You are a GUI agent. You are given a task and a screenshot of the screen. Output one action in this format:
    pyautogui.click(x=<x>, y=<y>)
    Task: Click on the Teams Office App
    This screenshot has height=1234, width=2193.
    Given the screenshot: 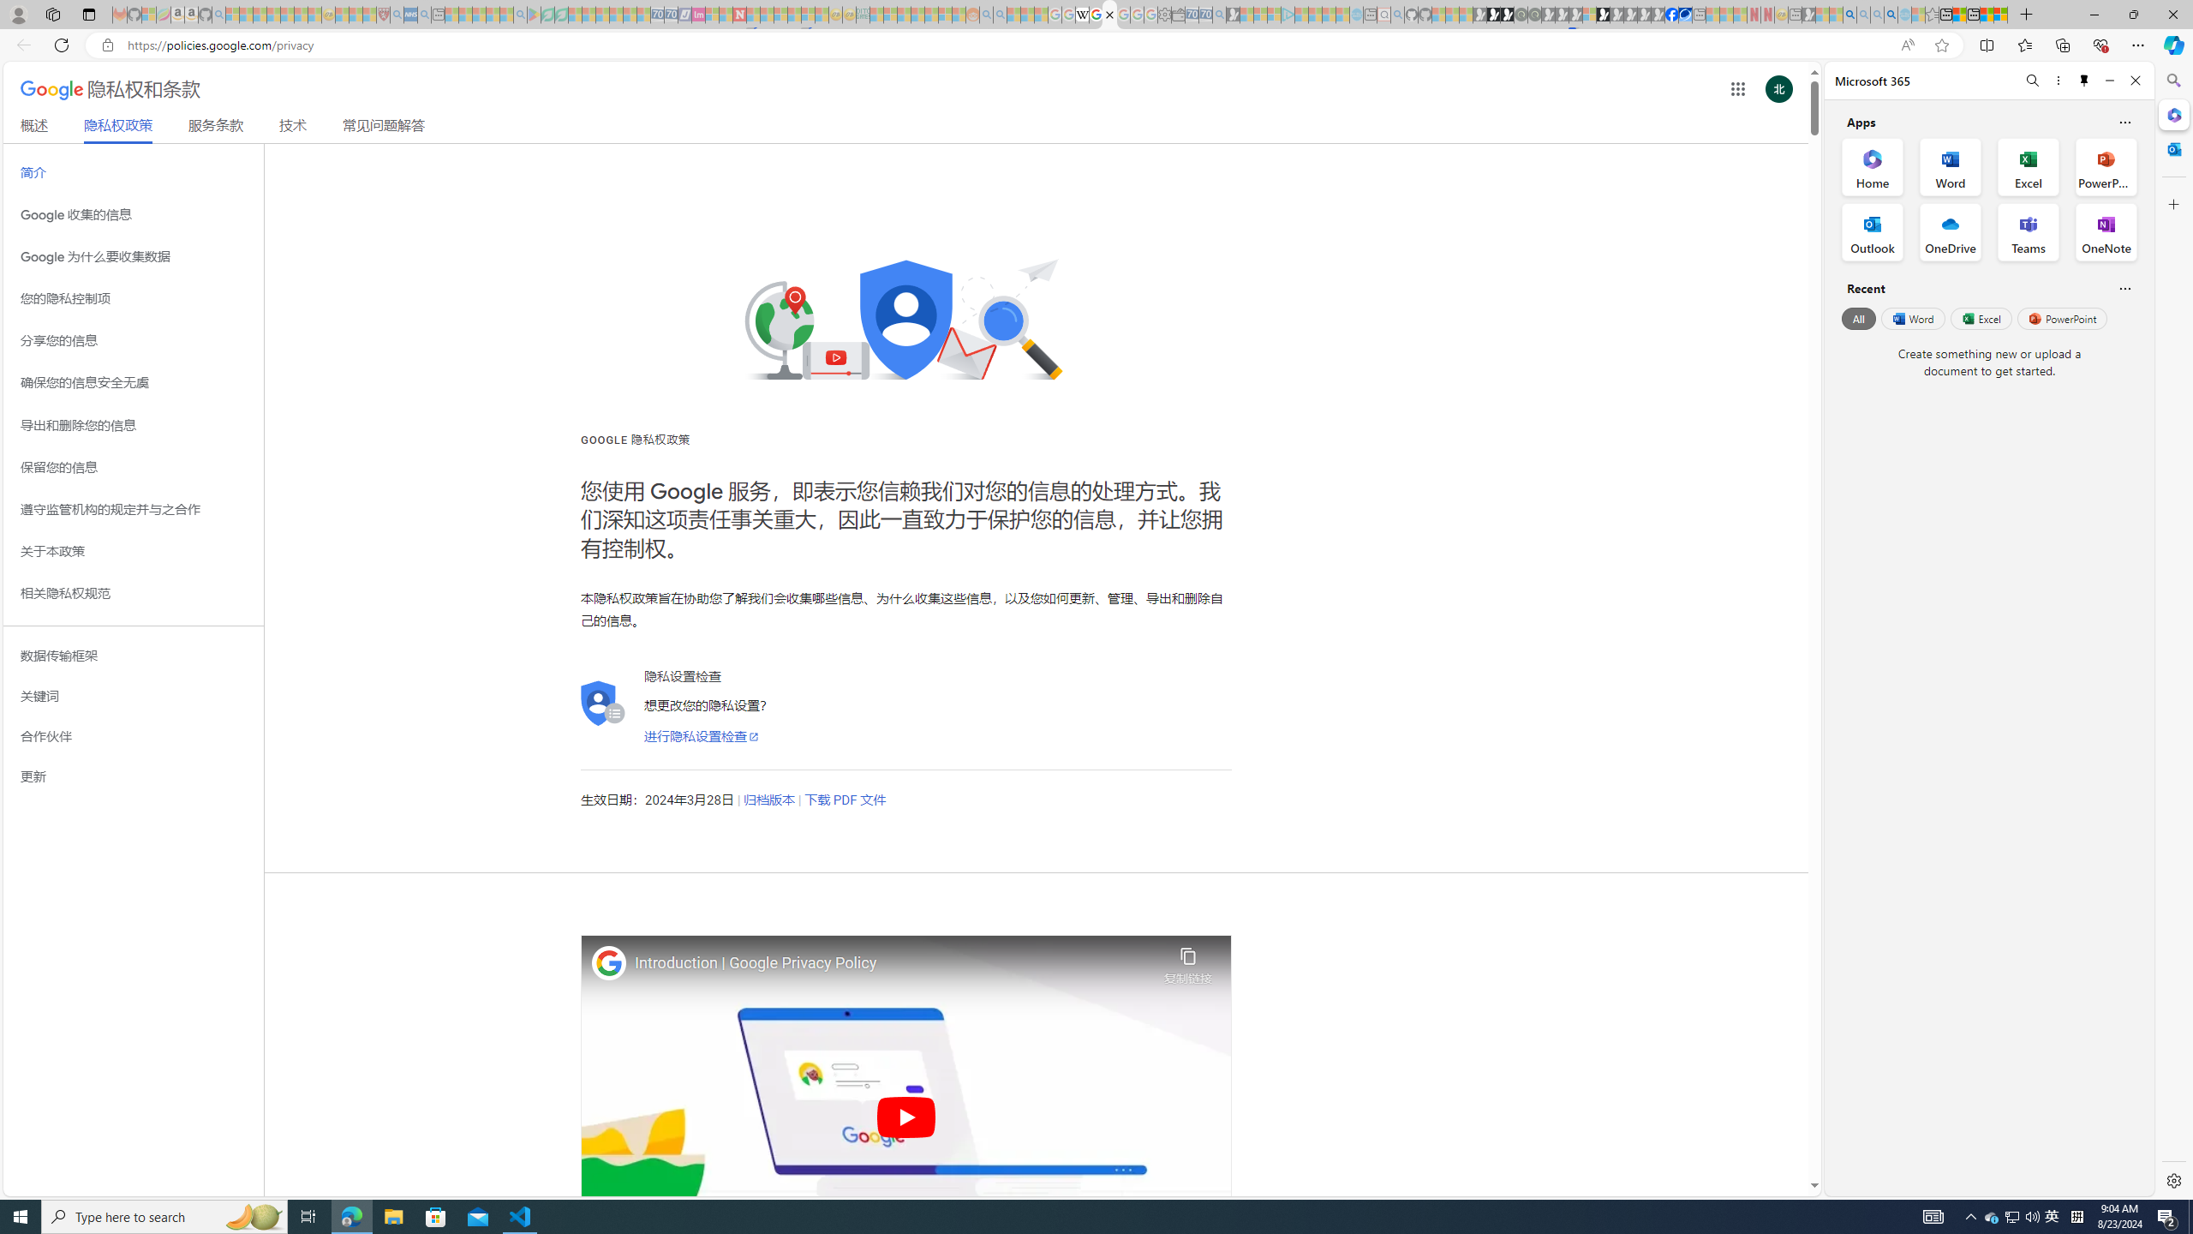 What is the action you would take?
    pyautogui.click(x=2029, y=232)
    